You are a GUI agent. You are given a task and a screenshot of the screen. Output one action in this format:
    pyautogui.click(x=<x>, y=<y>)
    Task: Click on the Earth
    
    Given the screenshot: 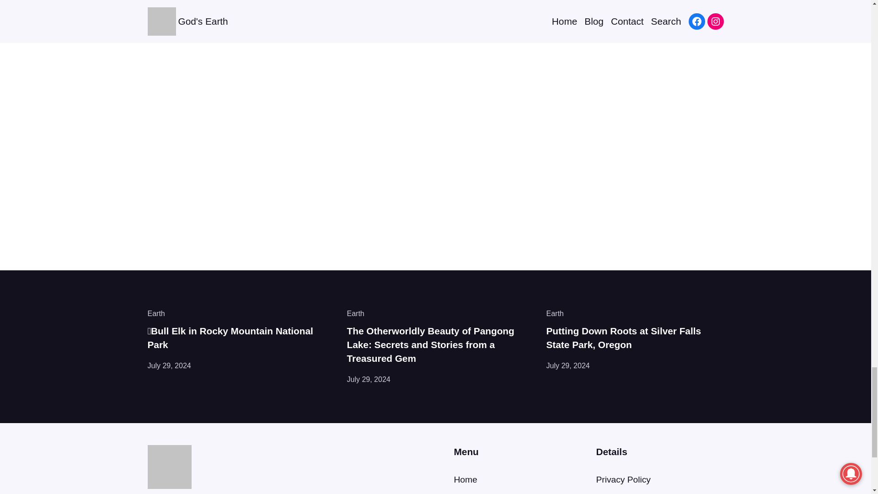 What is the action you would take?
    pyautogui.click(x=355, y=314)
    